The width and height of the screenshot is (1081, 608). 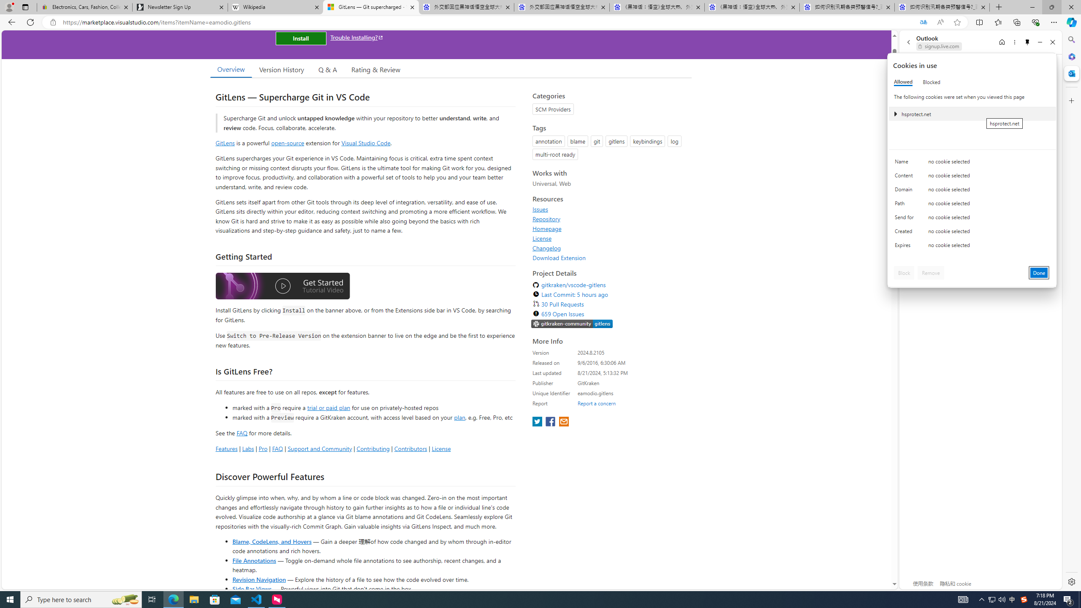 What do you see at coordinates (931, 273) in the screenshot?
I see `Remove` at bounding box center [931, 273].